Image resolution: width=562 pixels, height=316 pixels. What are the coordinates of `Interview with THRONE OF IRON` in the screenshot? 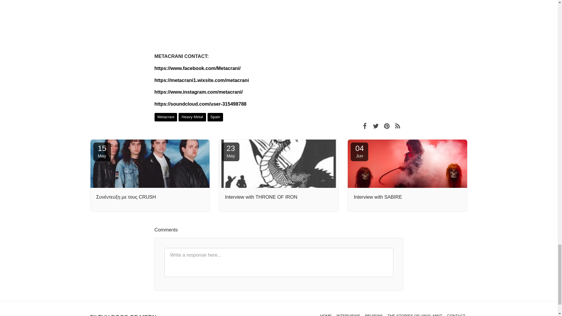 It's located at (365, 126).